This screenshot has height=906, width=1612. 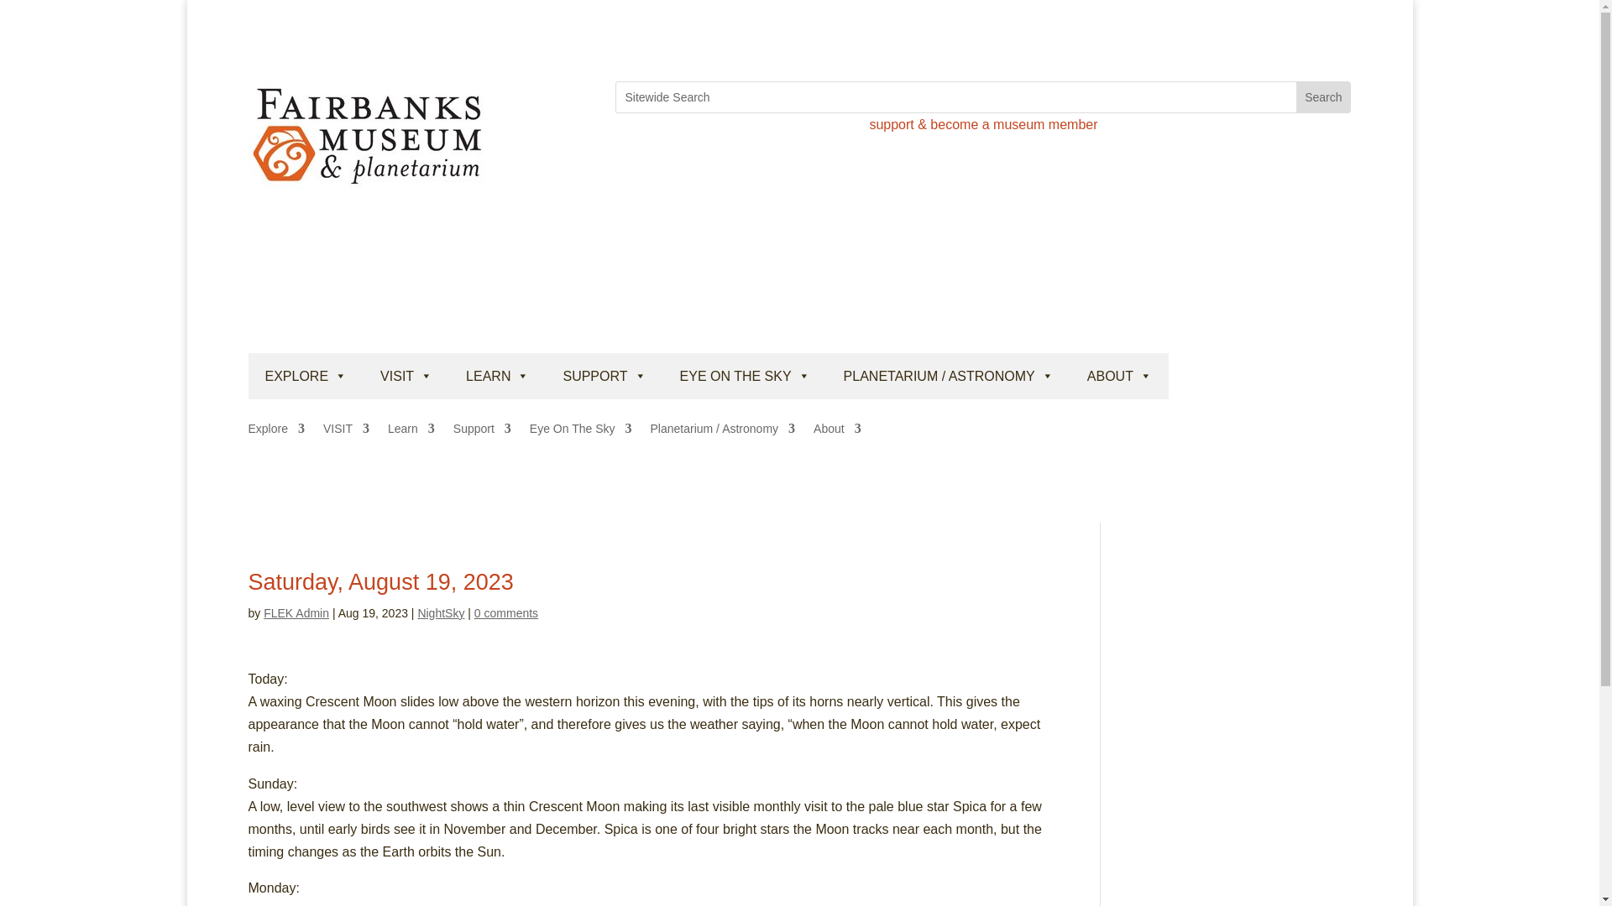 I want to click on VISIT, so click(x=406, y=376).